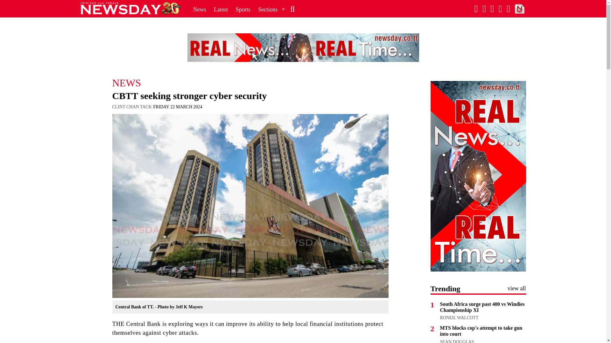 The width and height of the screenshot is (611, 343). I want to click on Sports, so click(243, 9).